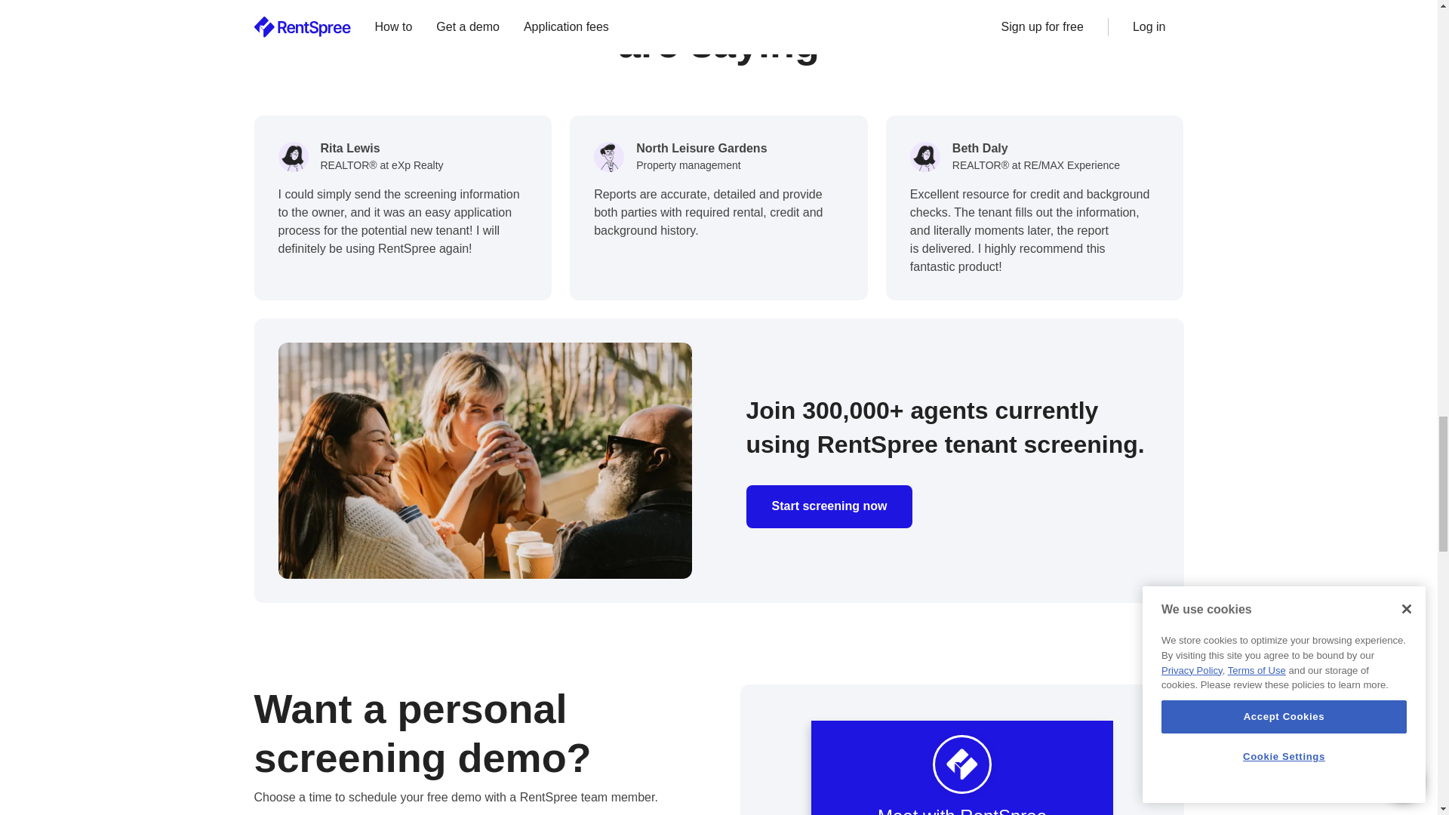 This screenshot has width=1449, height=815. What do you see at coordinates (829, 506) in the screenshot?
I see `Start screening now` at bounding box center [829, 506].